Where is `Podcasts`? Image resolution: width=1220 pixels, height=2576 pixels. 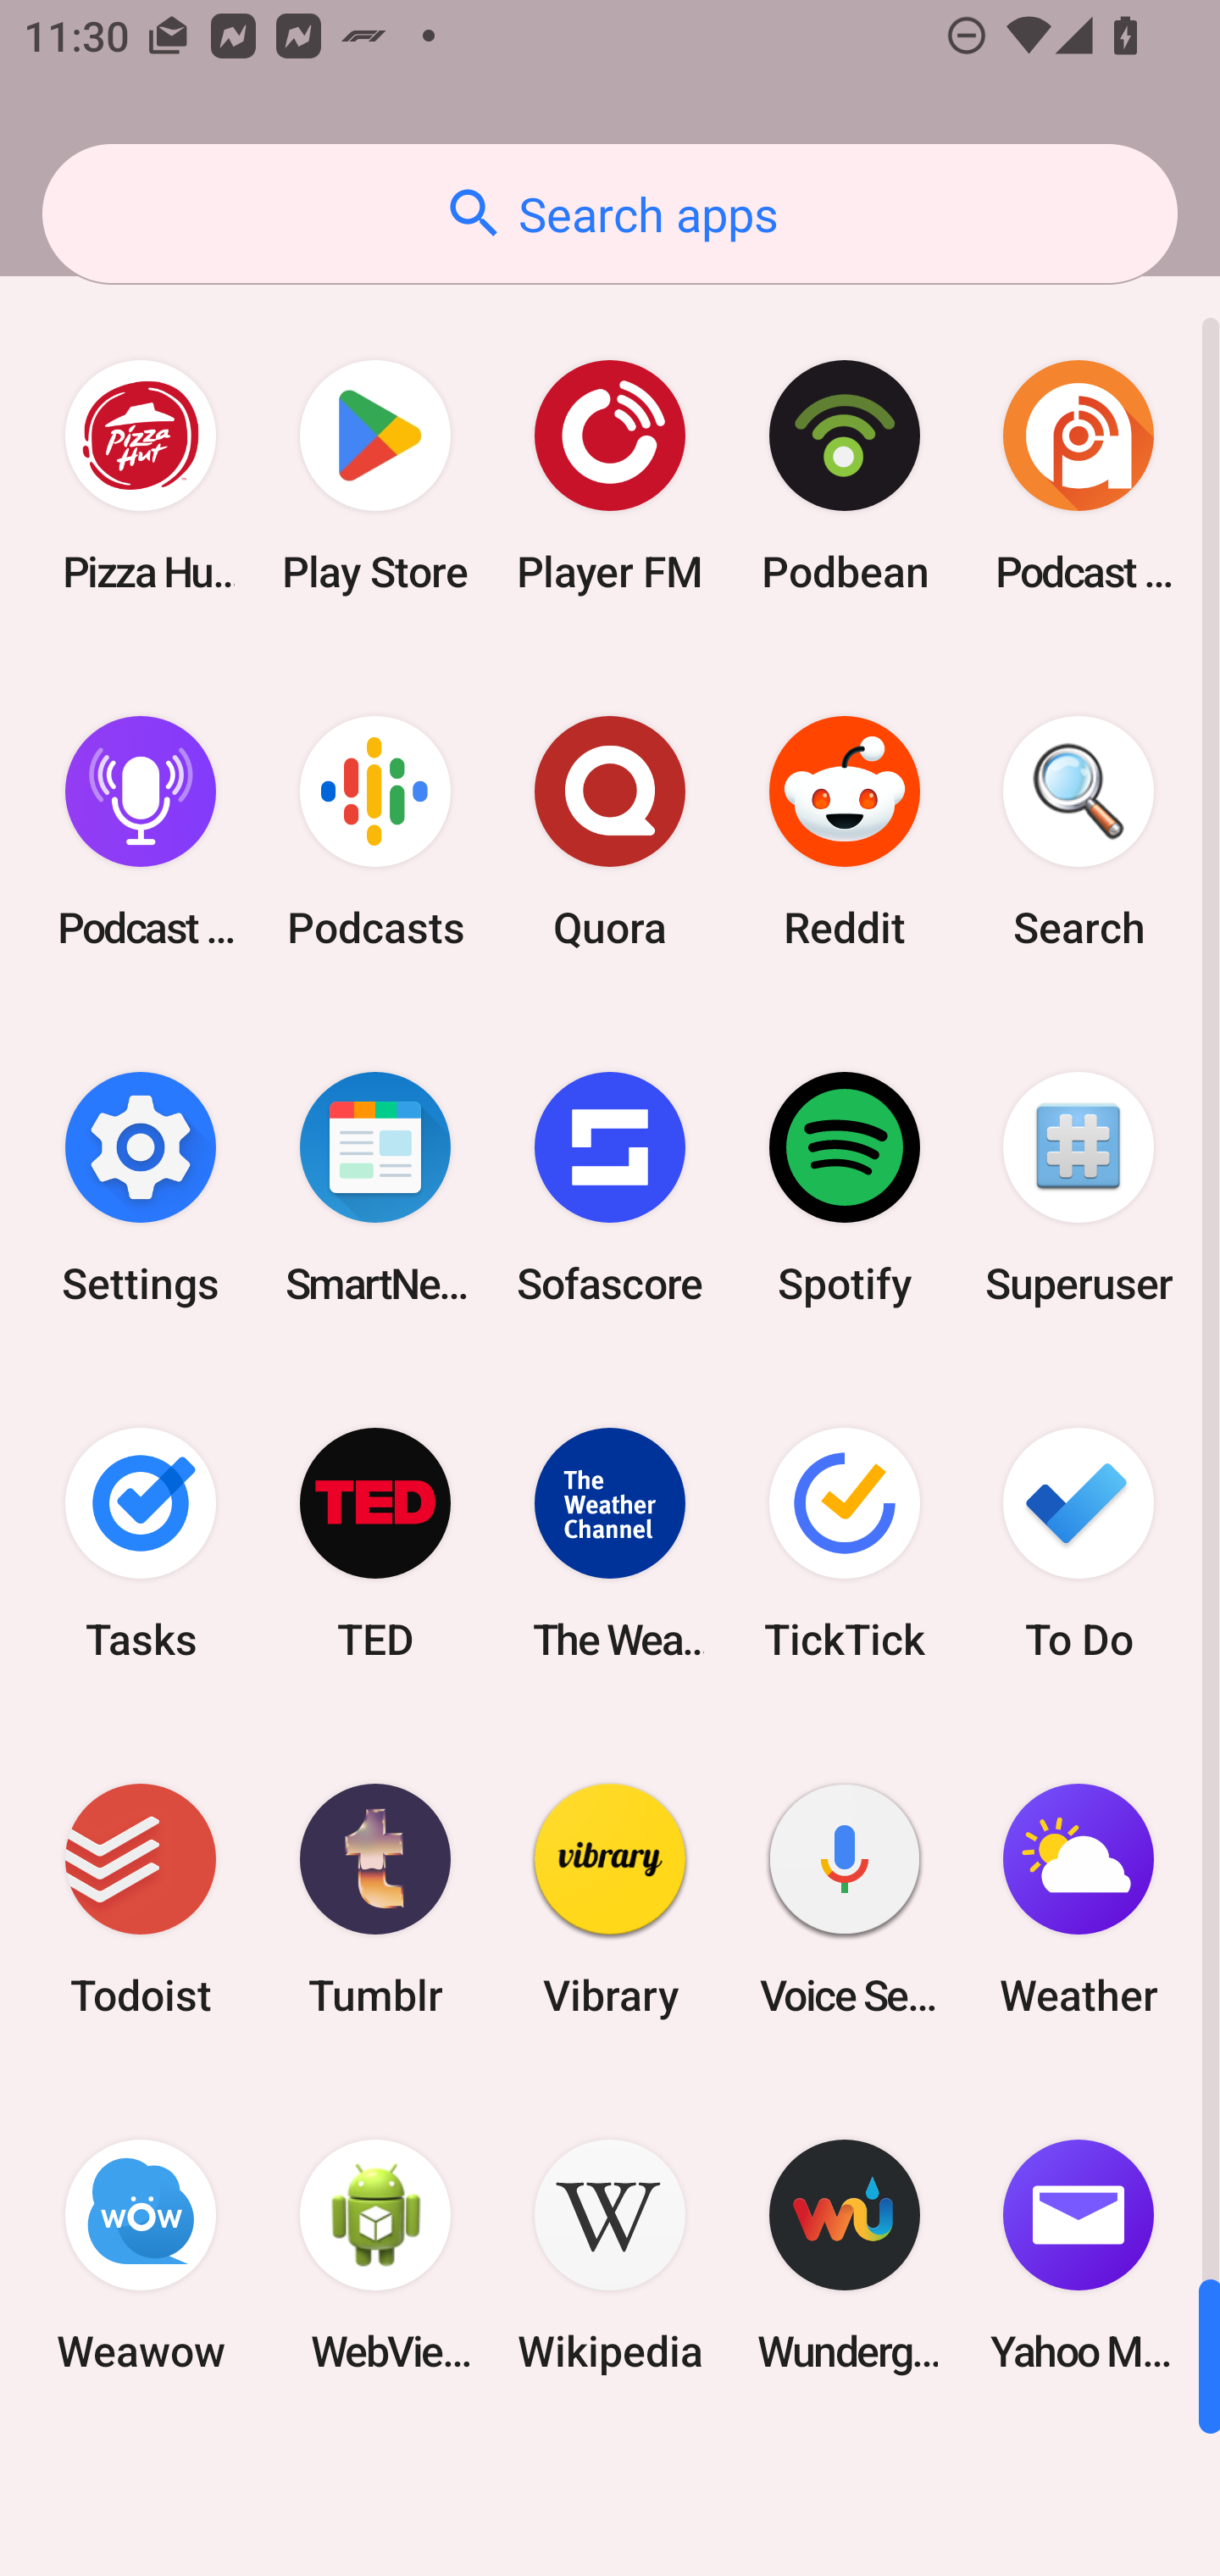 Podcasts is located at coordinates (375, 832).